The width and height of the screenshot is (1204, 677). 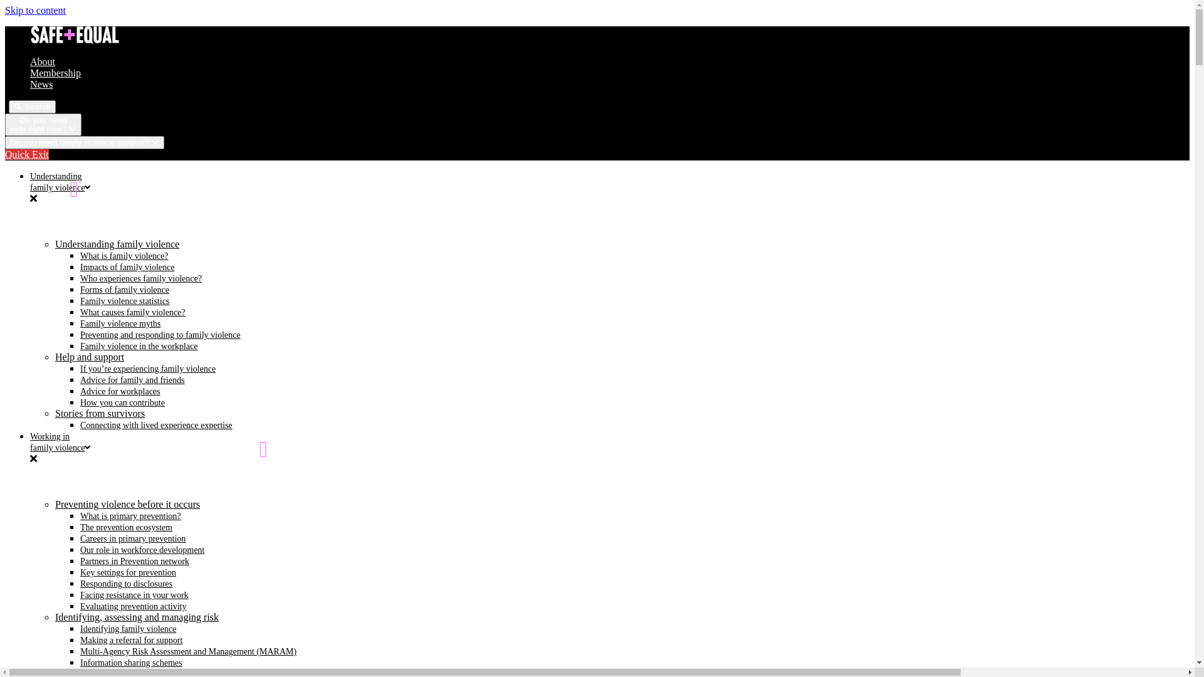 I want to click on Quick Exit, so click(x=27, y=154).